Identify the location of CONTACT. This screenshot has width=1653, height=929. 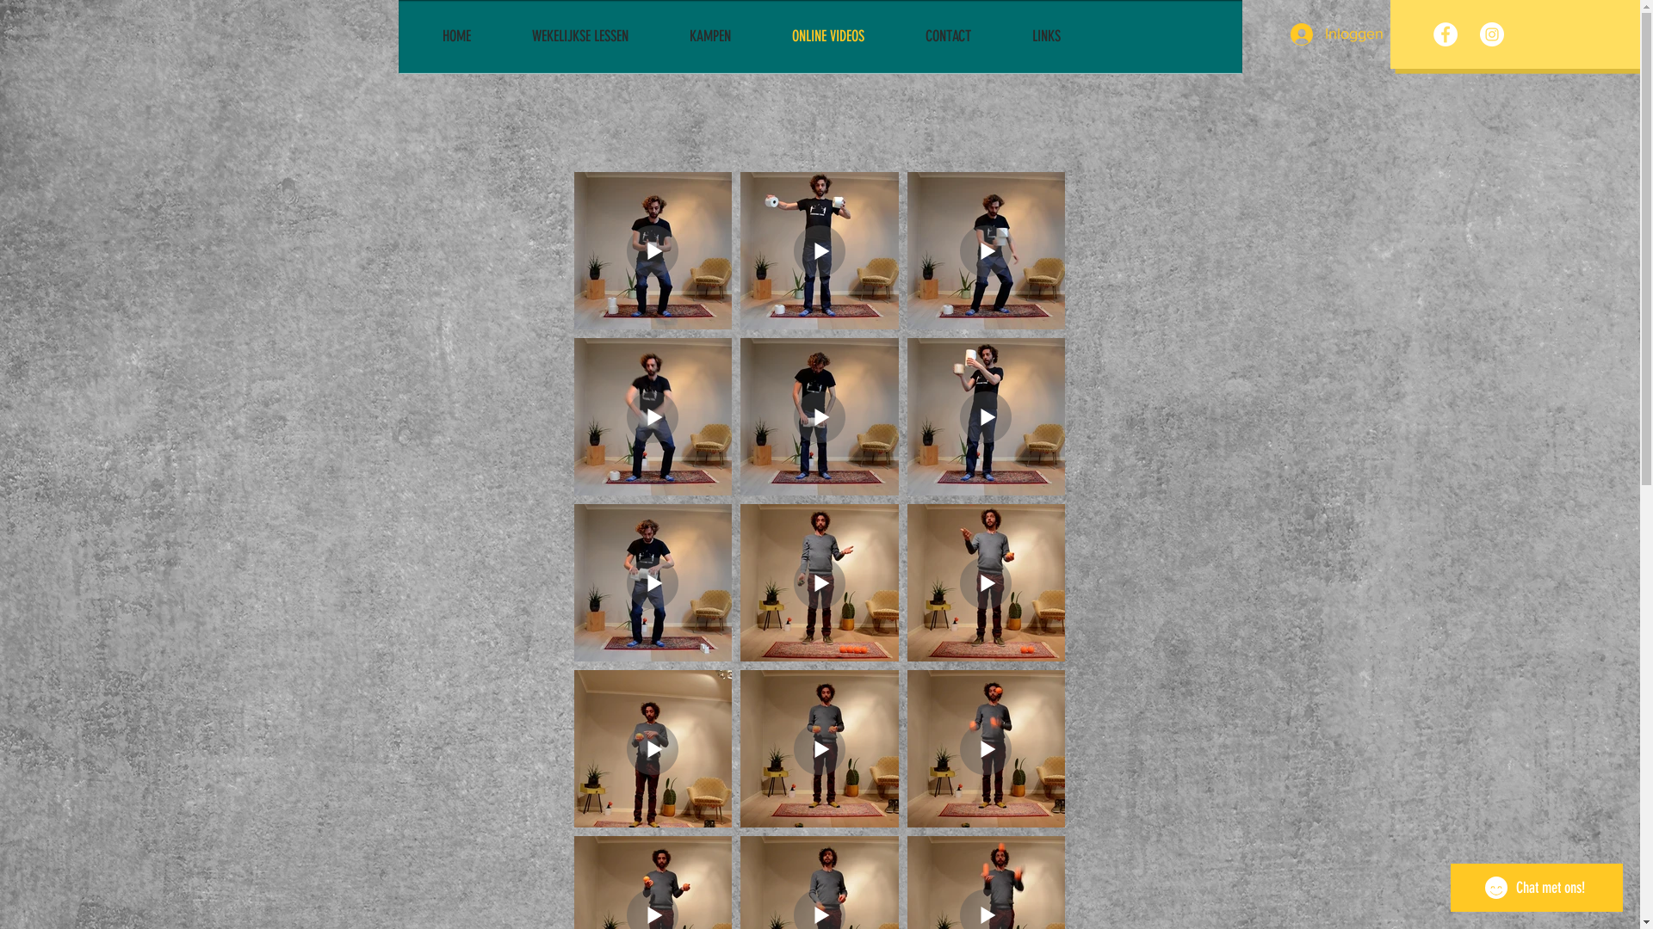
(966, 36).